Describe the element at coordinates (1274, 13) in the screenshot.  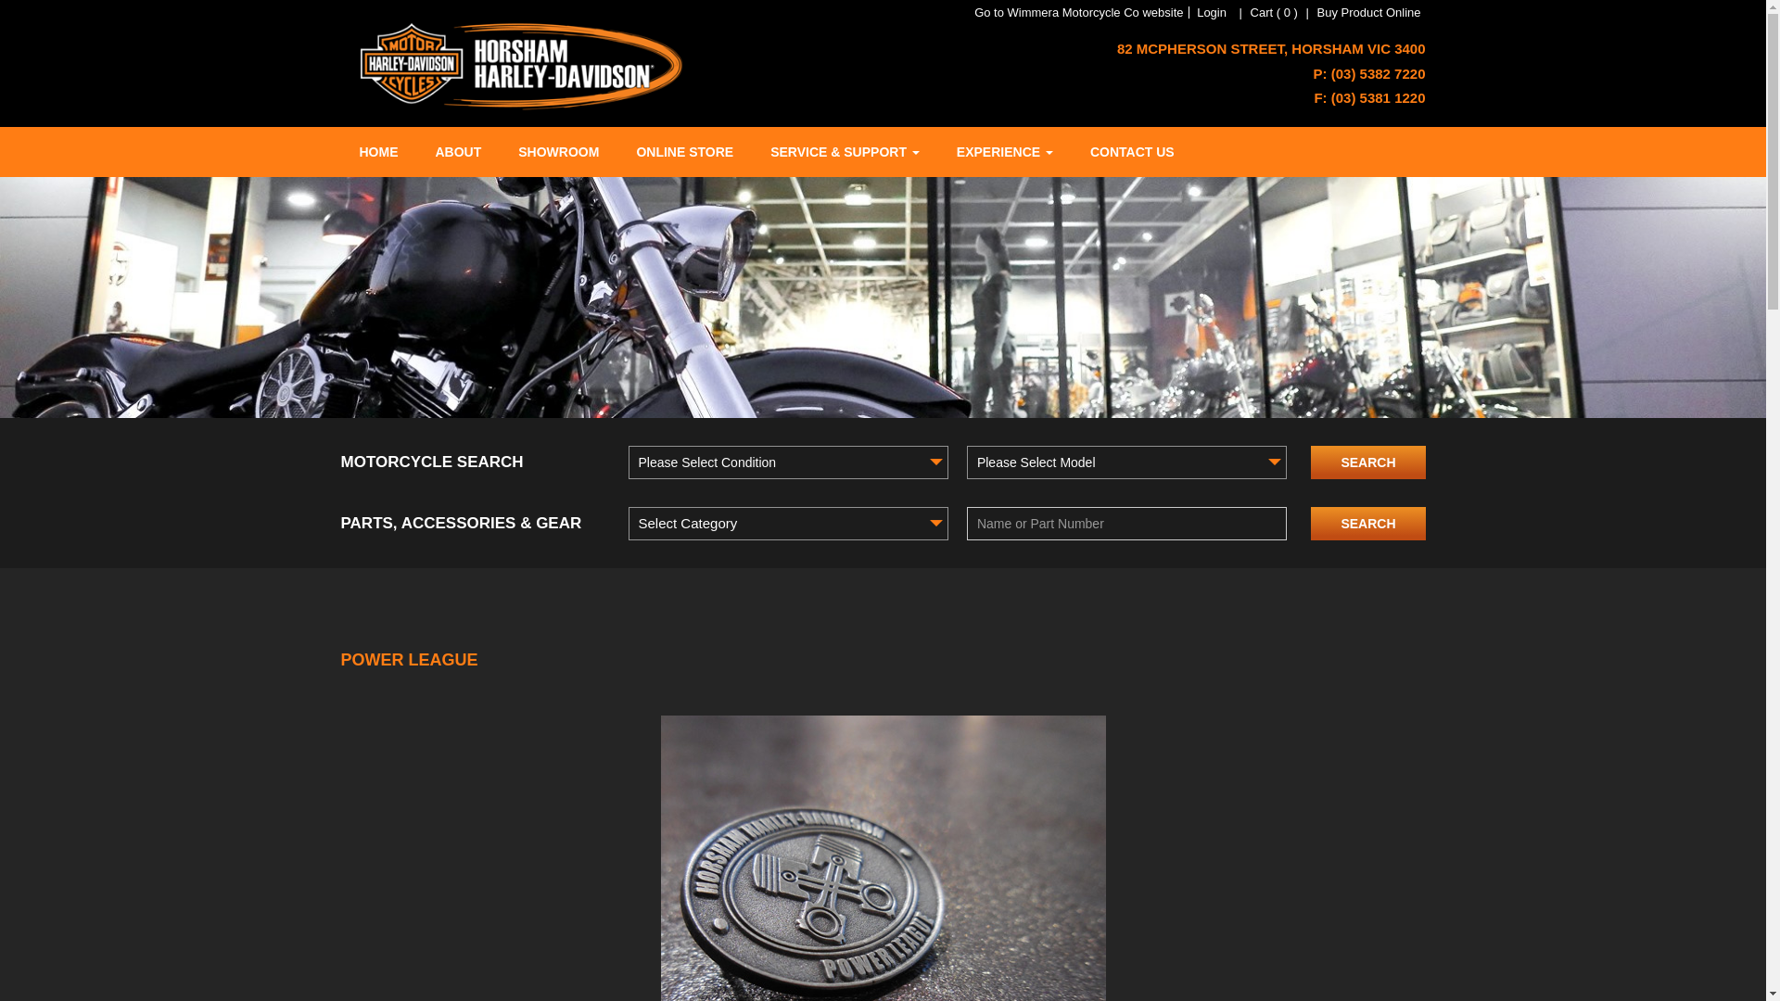
I see `Cart ( 0 )` at that location.